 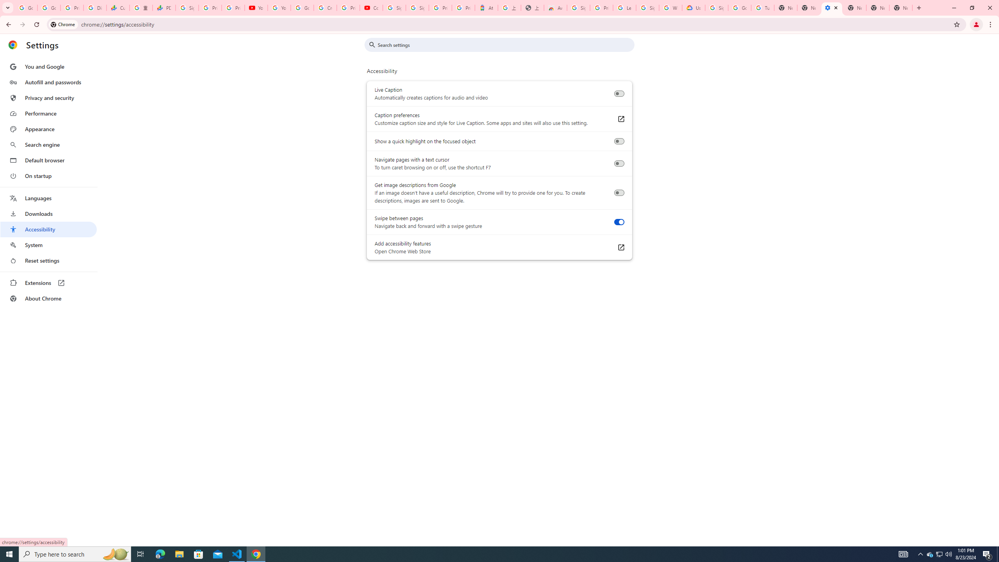 What do you see at coordinates (233, 8) in the screenshot?
I see `Privacy Checkup` at bounding box center [233, 8].